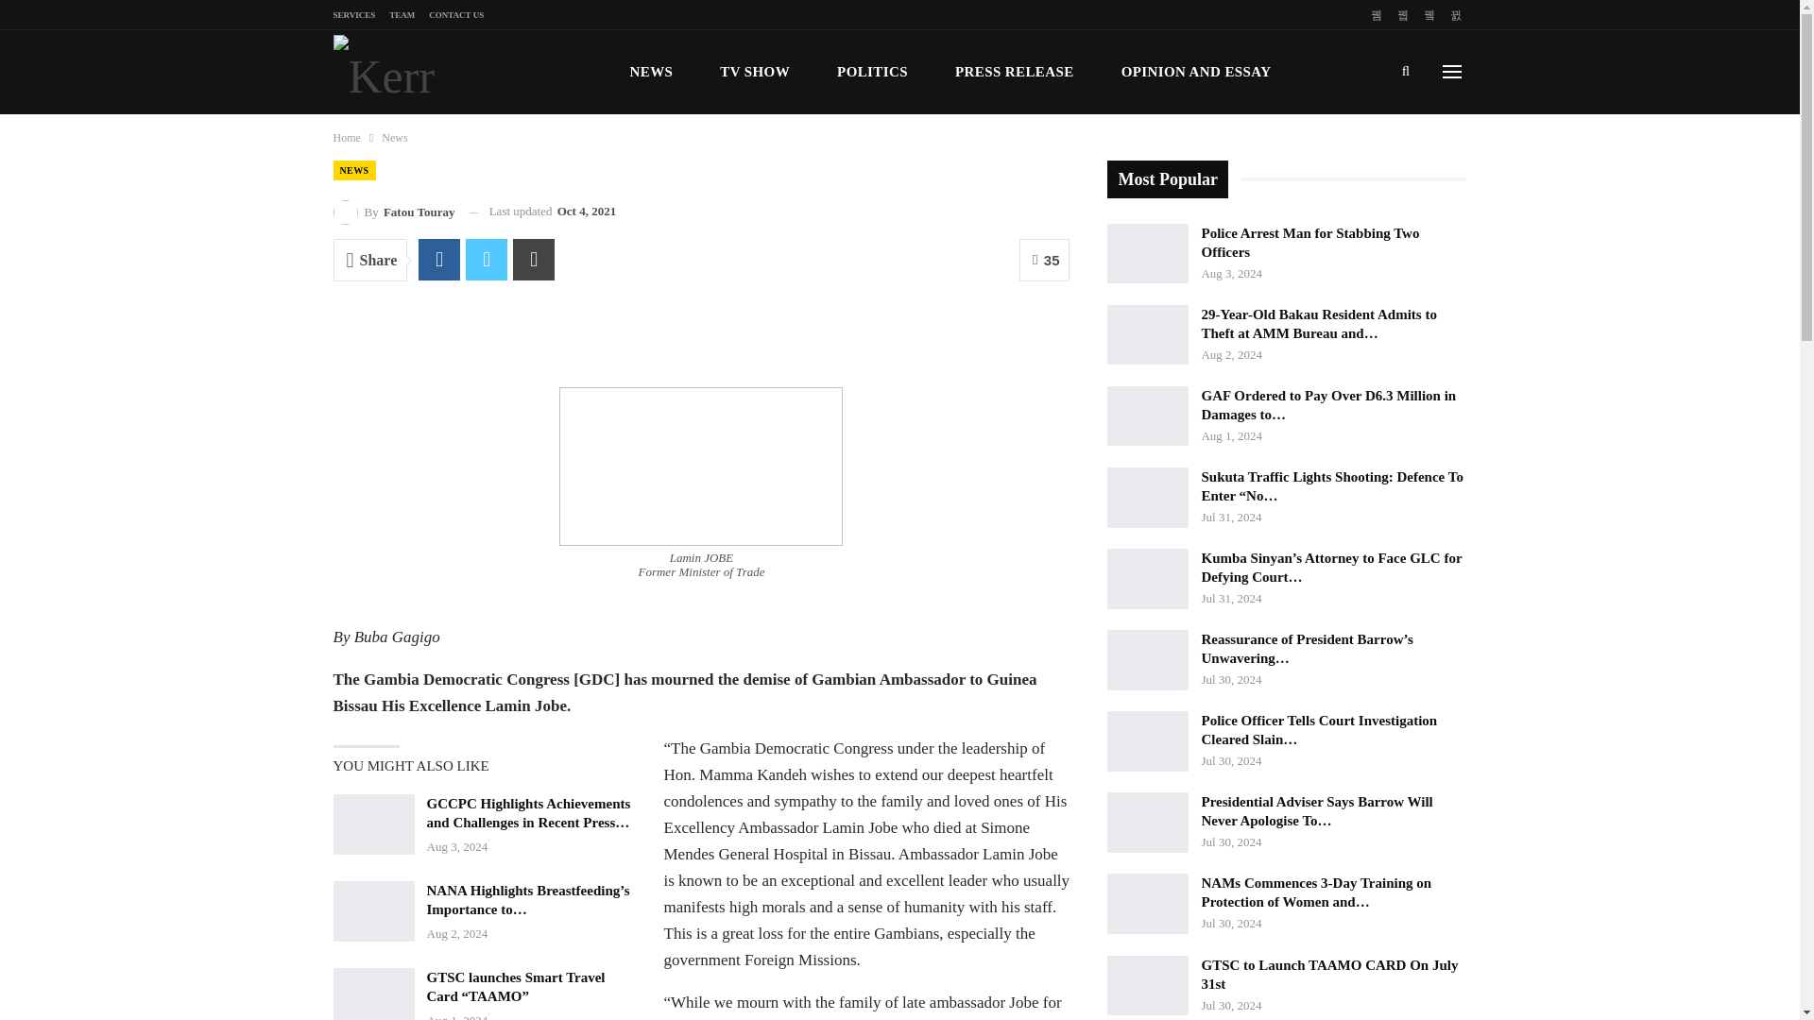 The width and height of the screenshot is (1814, 1020). What do you see at coordinates (872, 72) in the screenshot?
I see `POLITICS` at bounding box center [872, 72].